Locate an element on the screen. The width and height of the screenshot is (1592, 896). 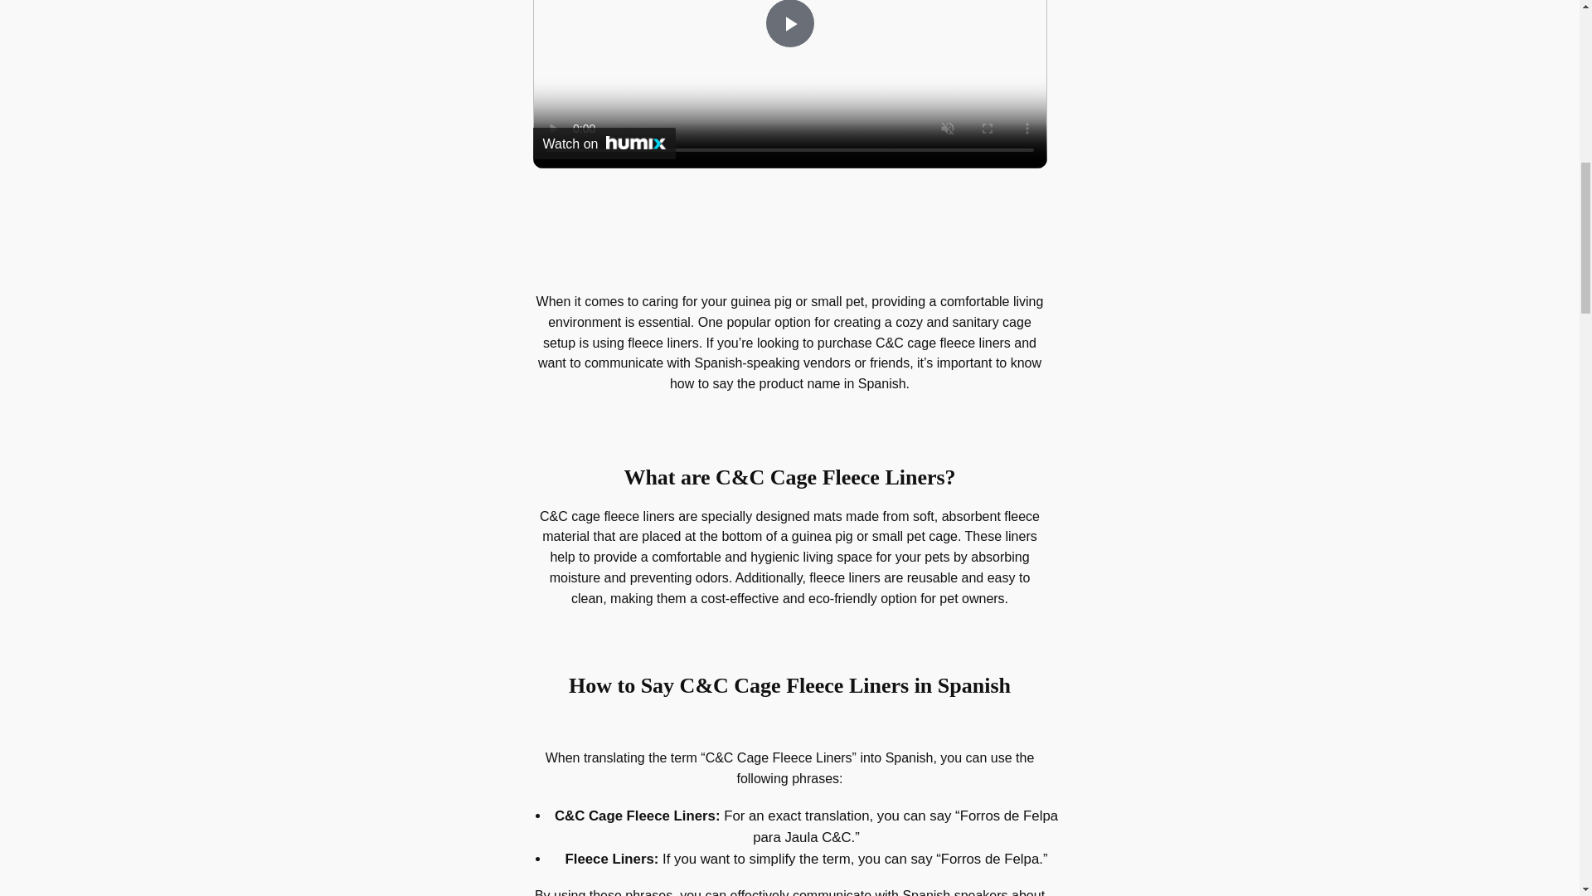
Watch on is located at coordinates (604, 144).